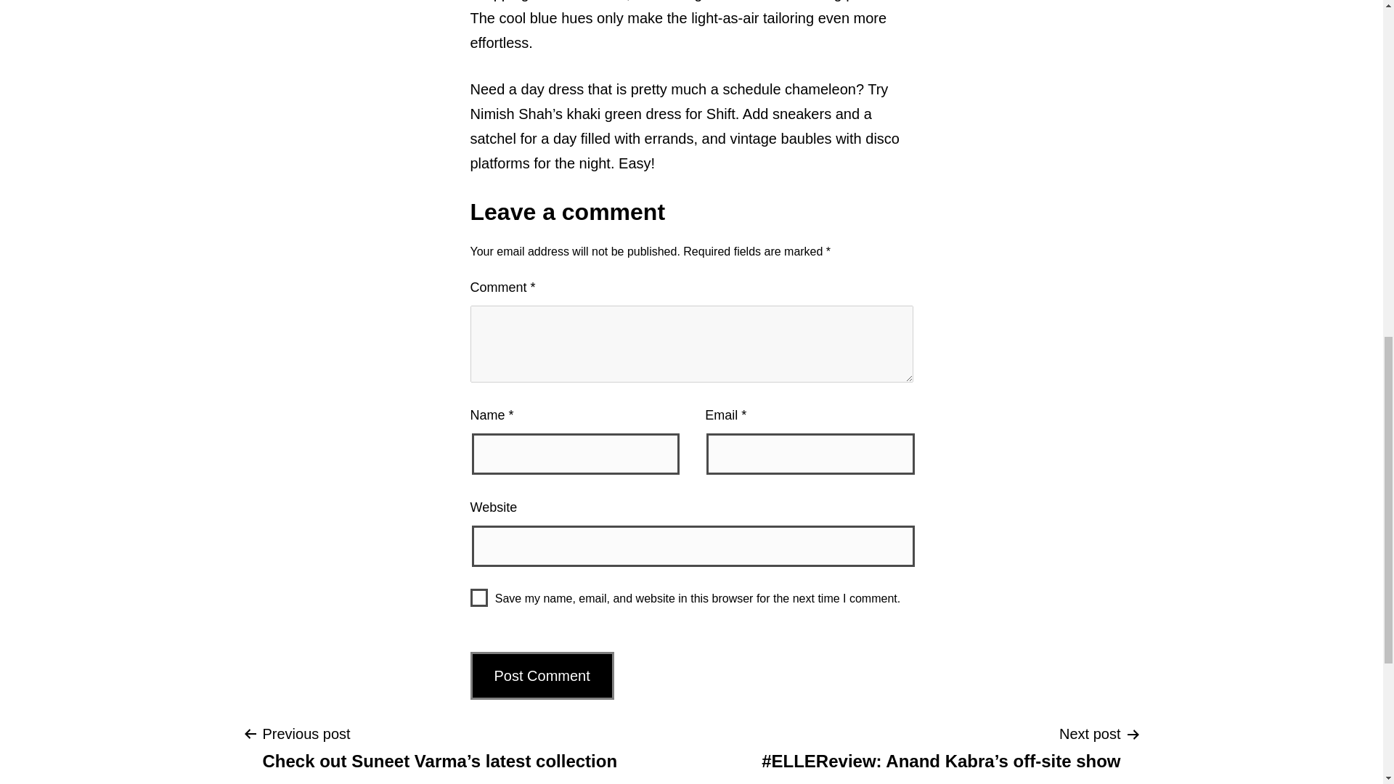 Image resolution: width=1394 pixels, height=784 pixels. What do you see at coordinates (542, 675) in the screenshot?
I see `Post Comment` at bounding box center [542, 675].